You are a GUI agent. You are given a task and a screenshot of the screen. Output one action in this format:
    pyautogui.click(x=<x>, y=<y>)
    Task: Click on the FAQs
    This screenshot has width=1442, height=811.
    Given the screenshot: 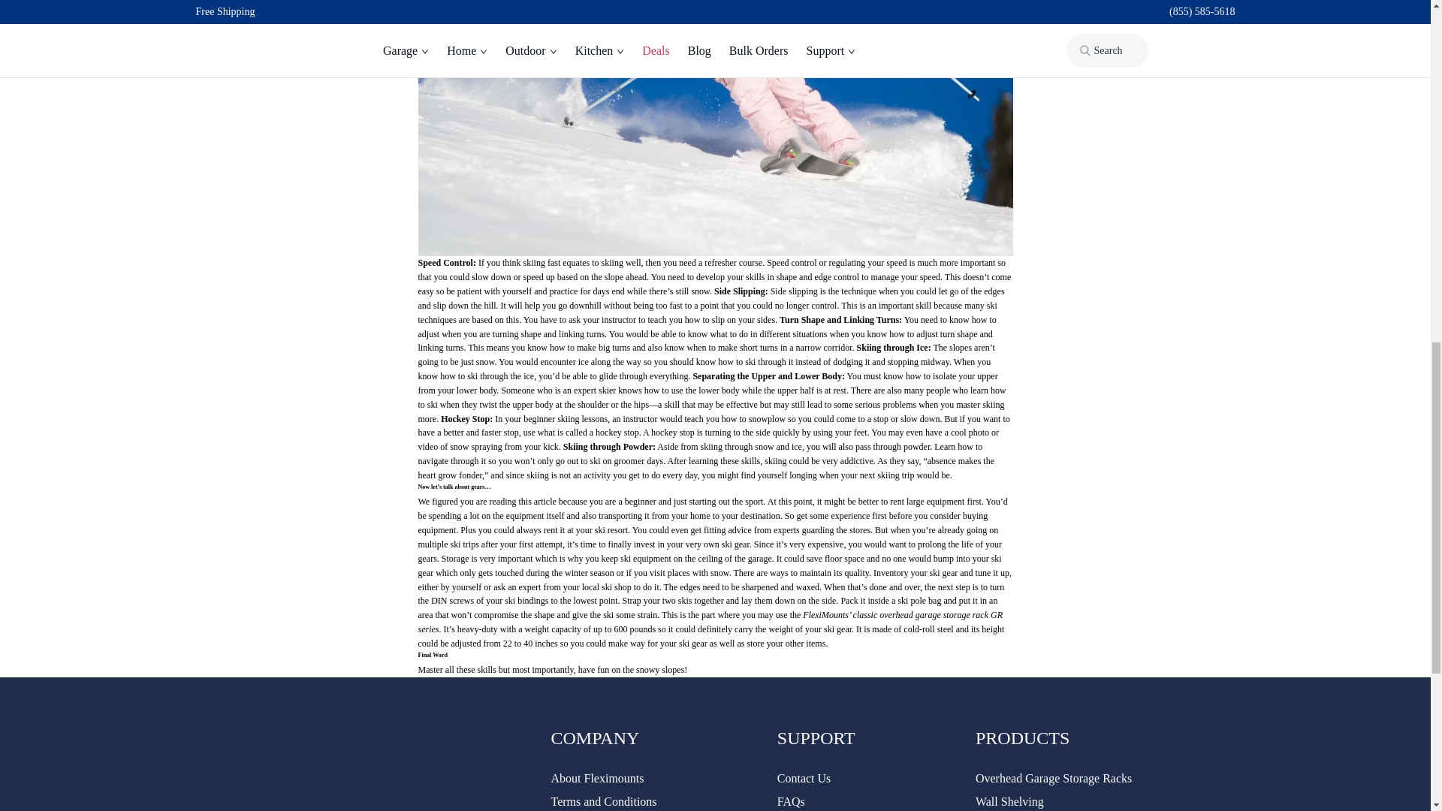 What is the action you would take?
    pyautogui.click(x=790, y=801)
    